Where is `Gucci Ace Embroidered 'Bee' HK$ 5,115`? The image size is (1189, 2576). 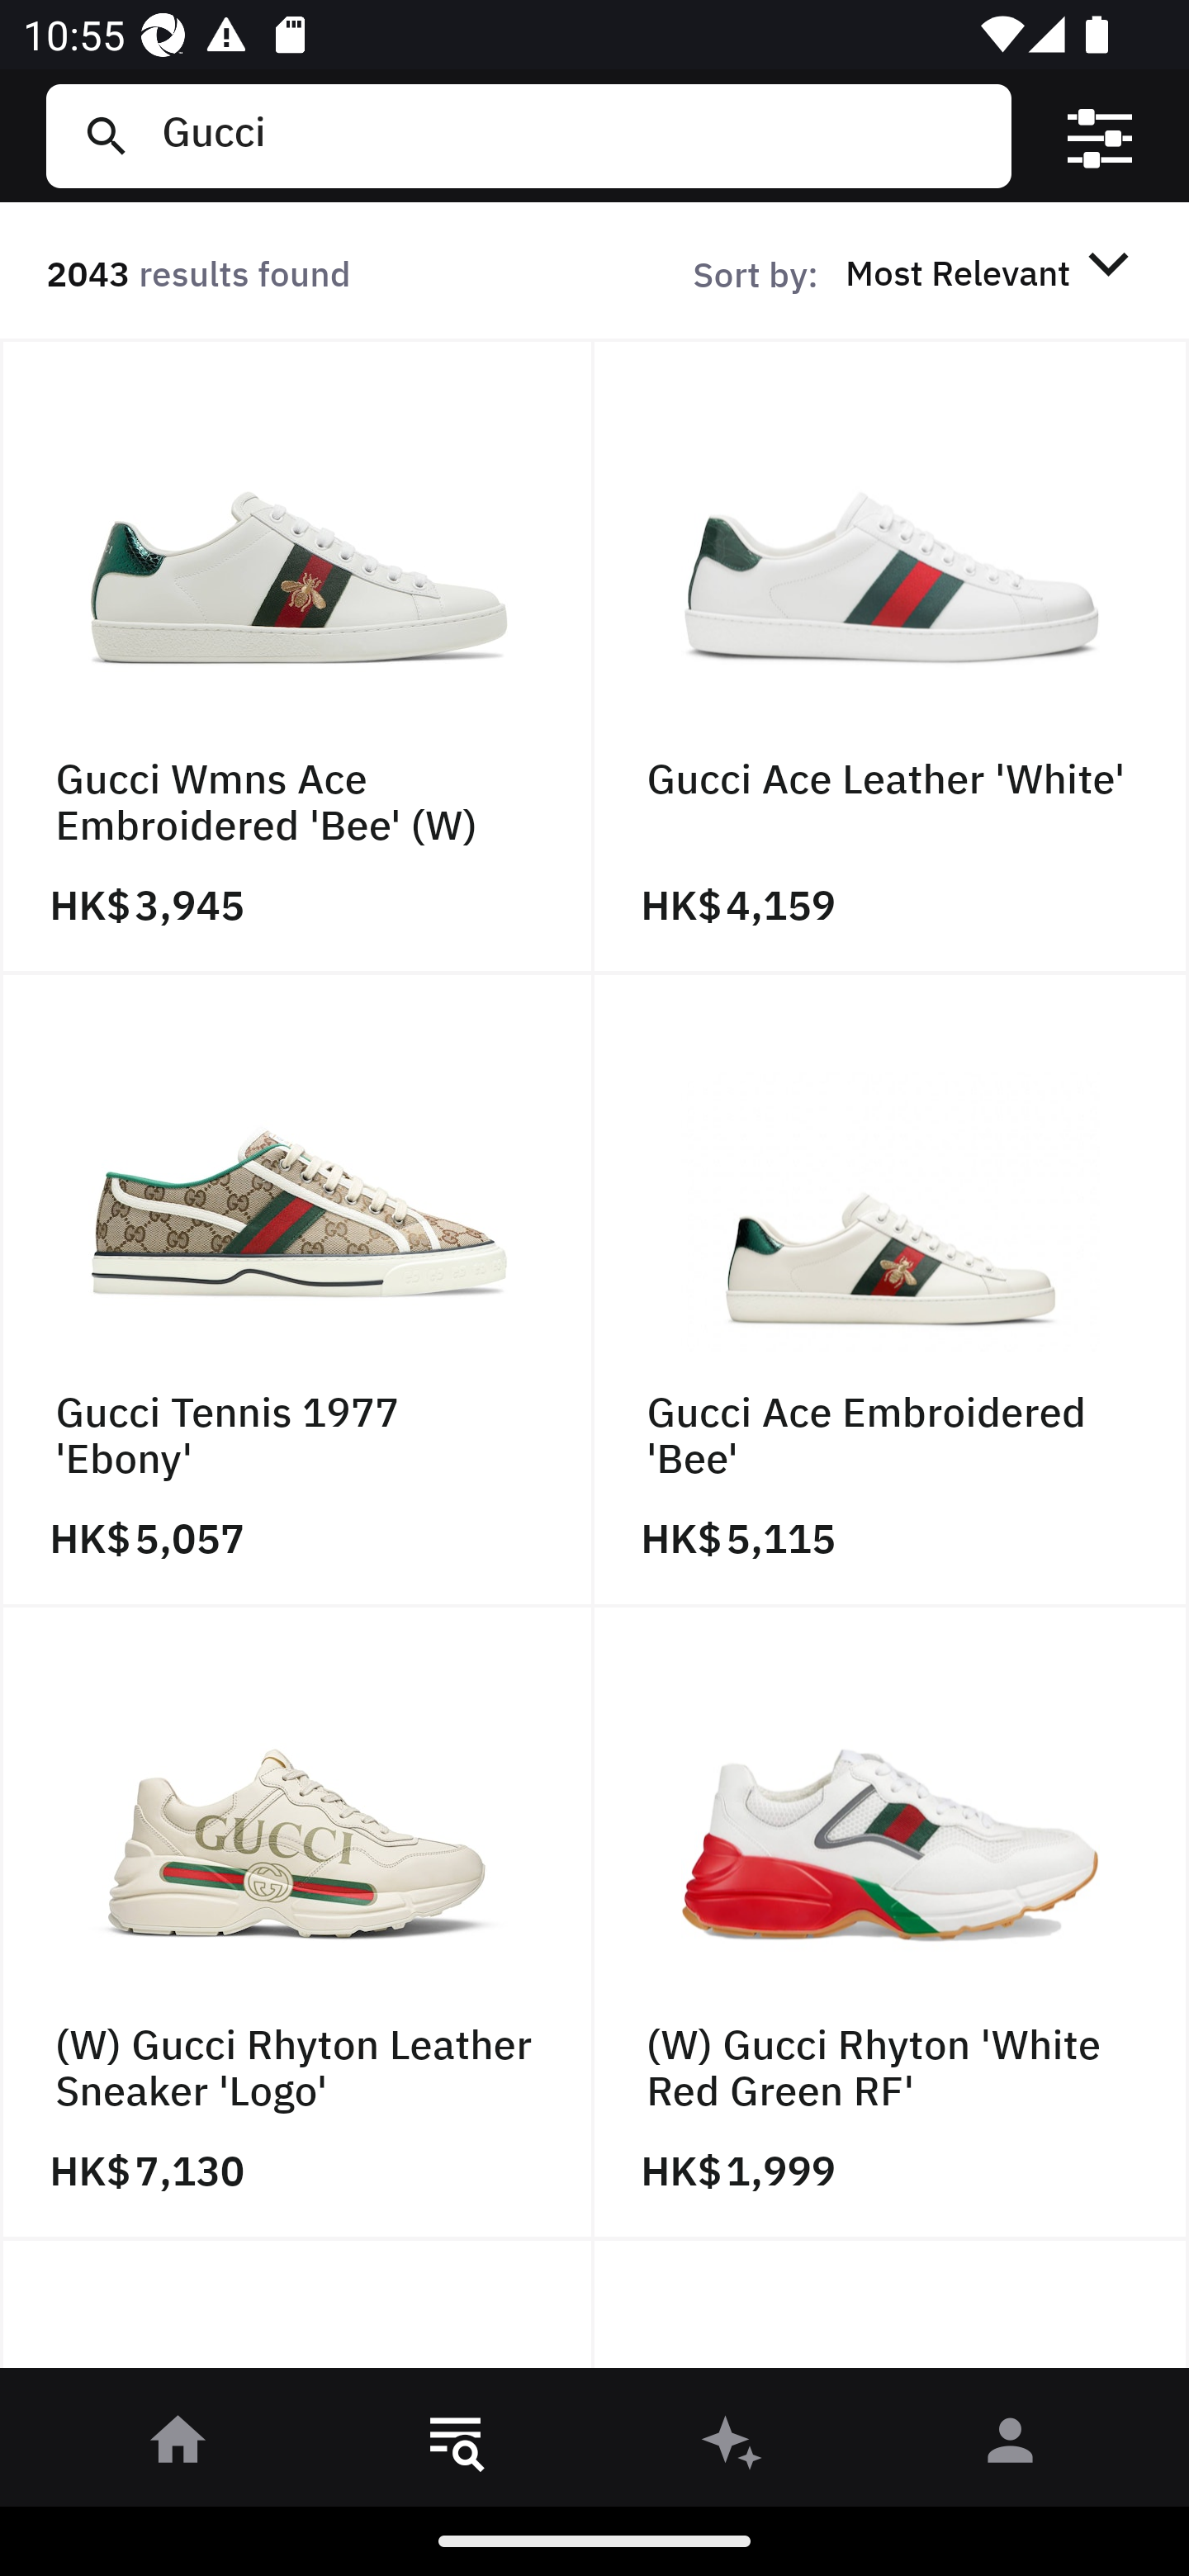 Gucci Ace Embroidered 'Bee' HK$ 5,115 is located at coordinates (892, 1290).